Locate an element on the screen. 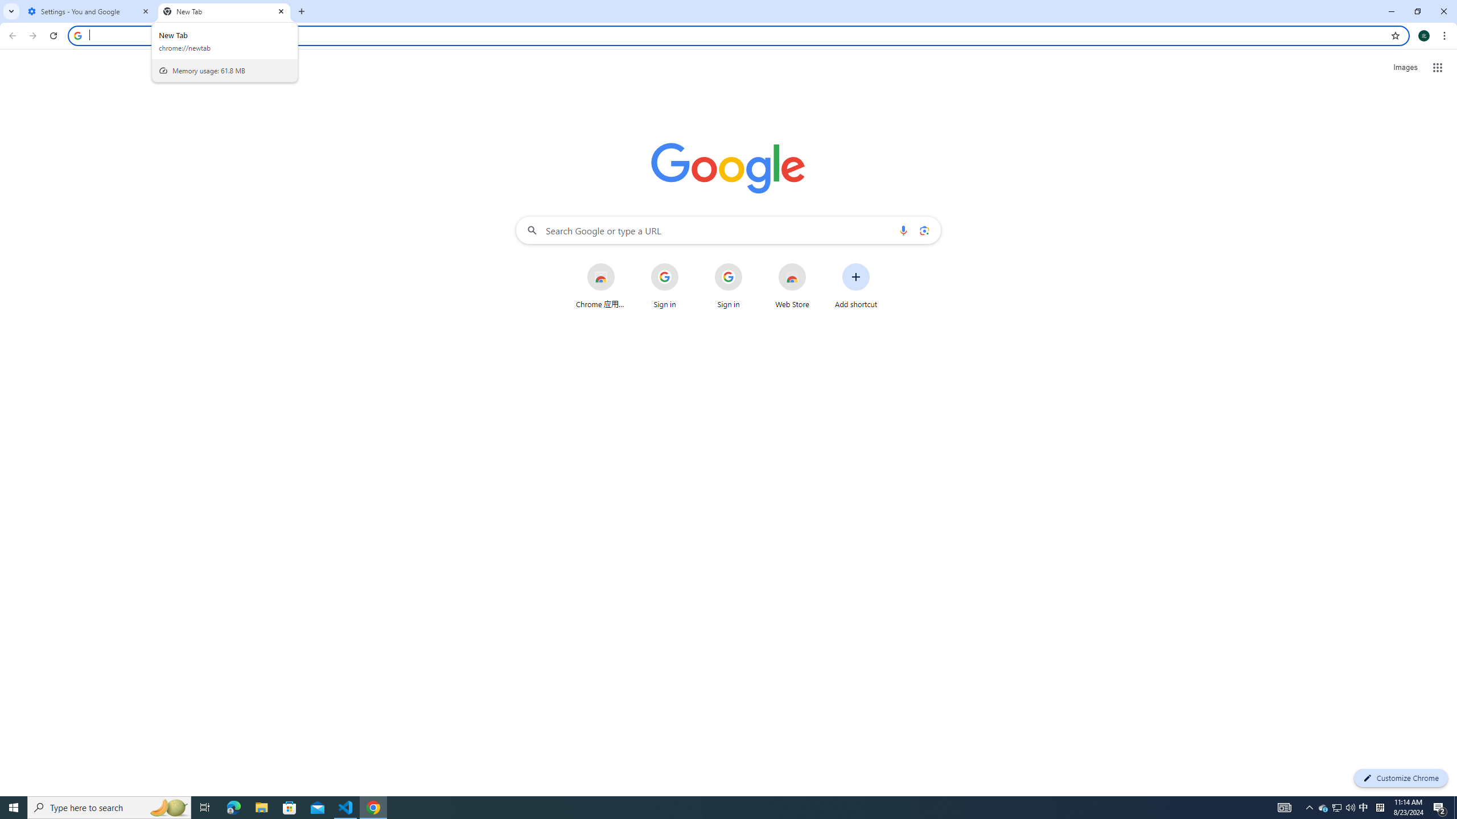 The image size is (1457, 819). More actions for Web Store shortcut is located at coordinates (815, 264).